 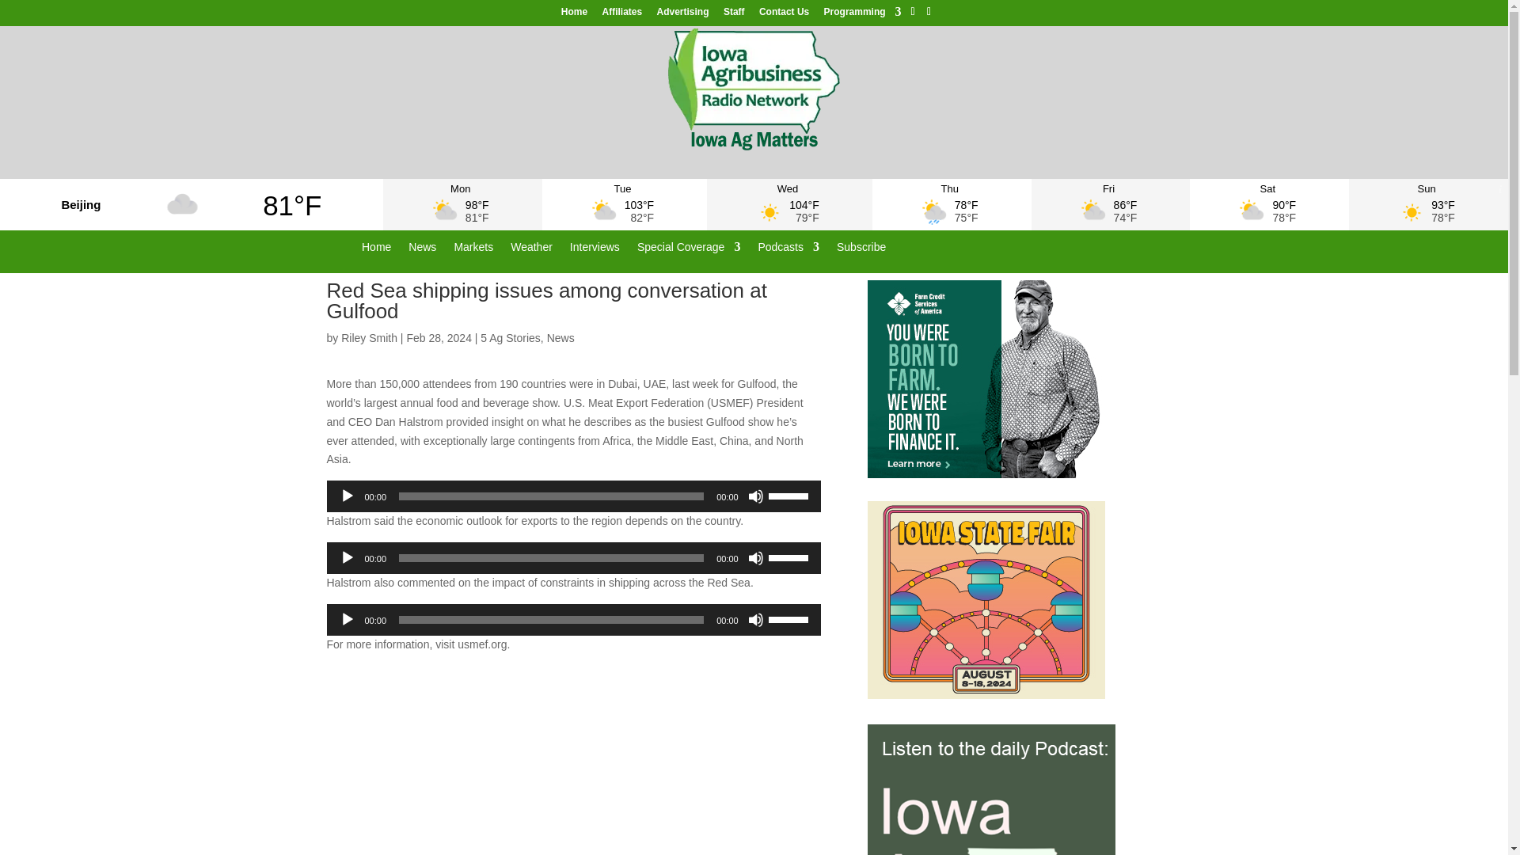 What do you see at coordinates (347, 619) in the screenshot?
I see `Play` at bounding box center [347, 619].